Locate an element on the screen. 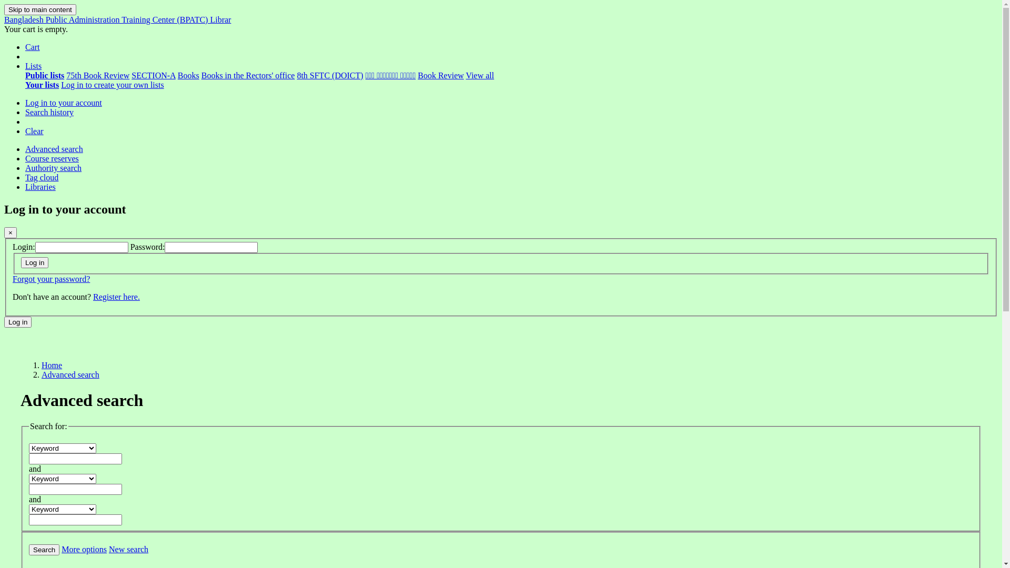 This screenshot has height=568, width=1010. Clear is located at coordinates (35, 131).